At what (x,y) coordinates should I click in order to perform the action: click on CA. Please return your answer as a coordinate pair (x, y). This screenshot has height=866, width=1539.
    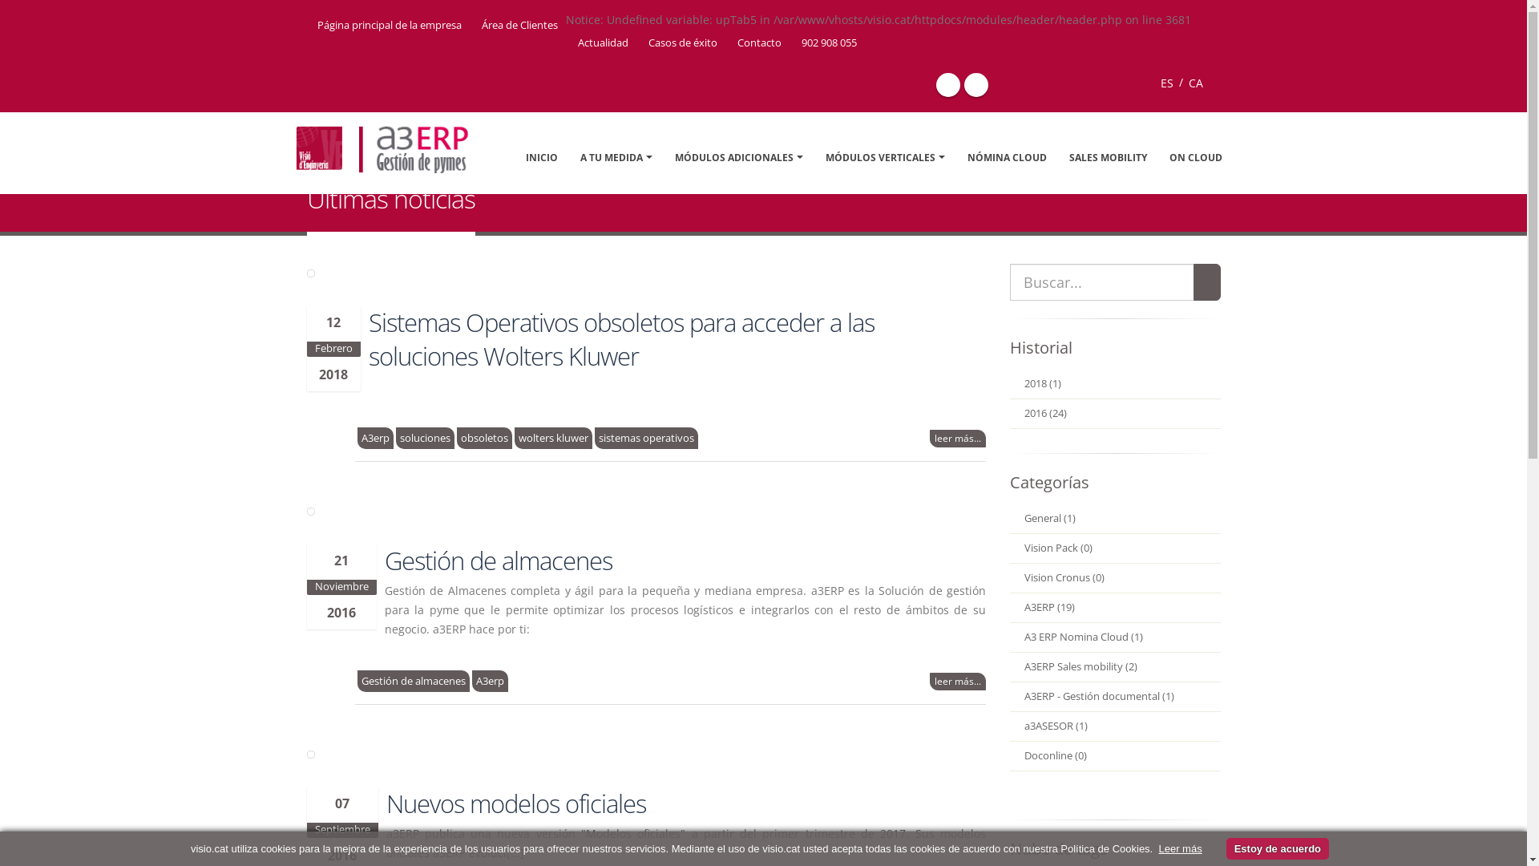
    Looking at the image, I should click on (1195, 83).